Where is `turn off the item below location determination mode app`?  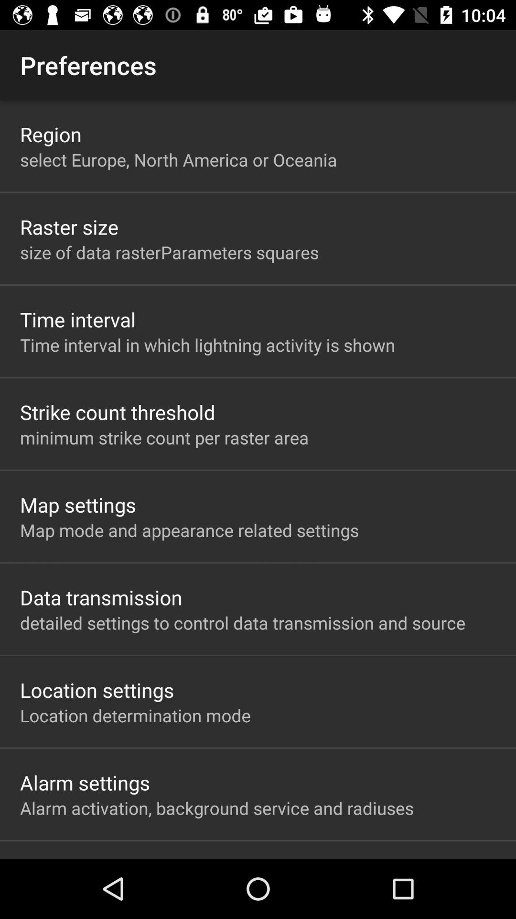
turn off the item below location determination mode app is located at coordinates (85, 782).